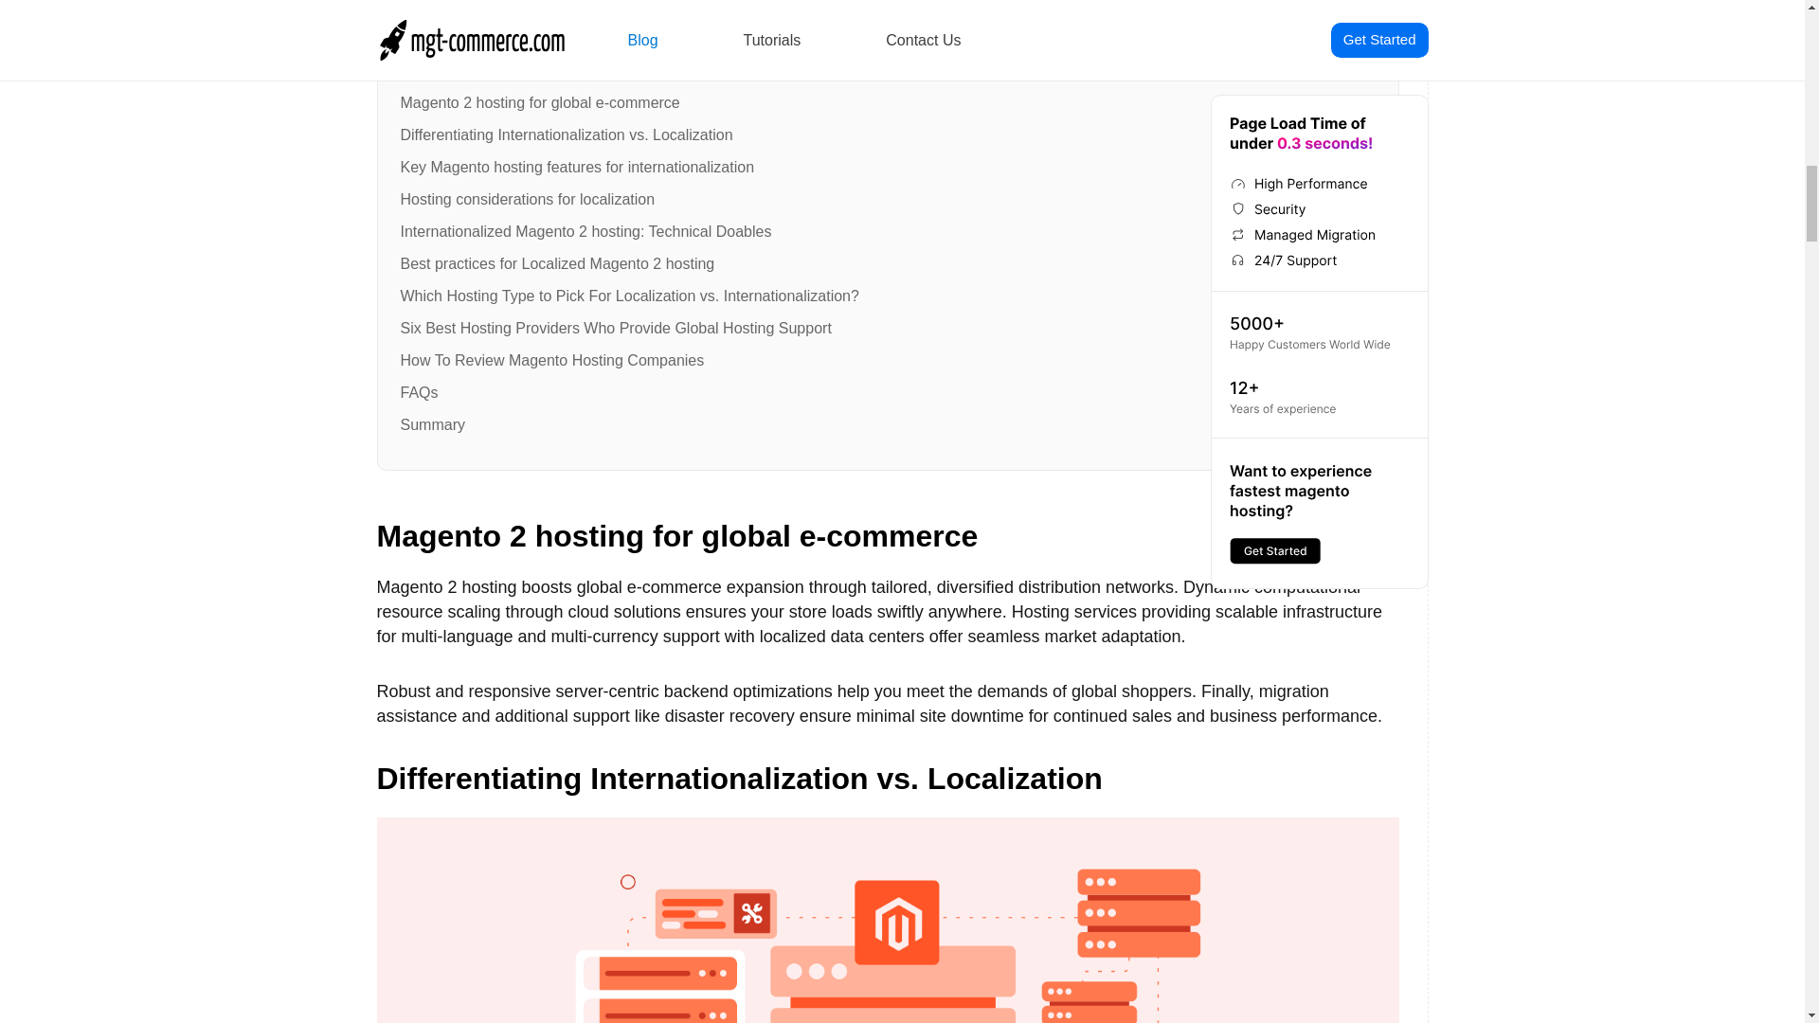 This screenshot has width=1819, height=1023. I want to click on Summary, so click(432, 424).